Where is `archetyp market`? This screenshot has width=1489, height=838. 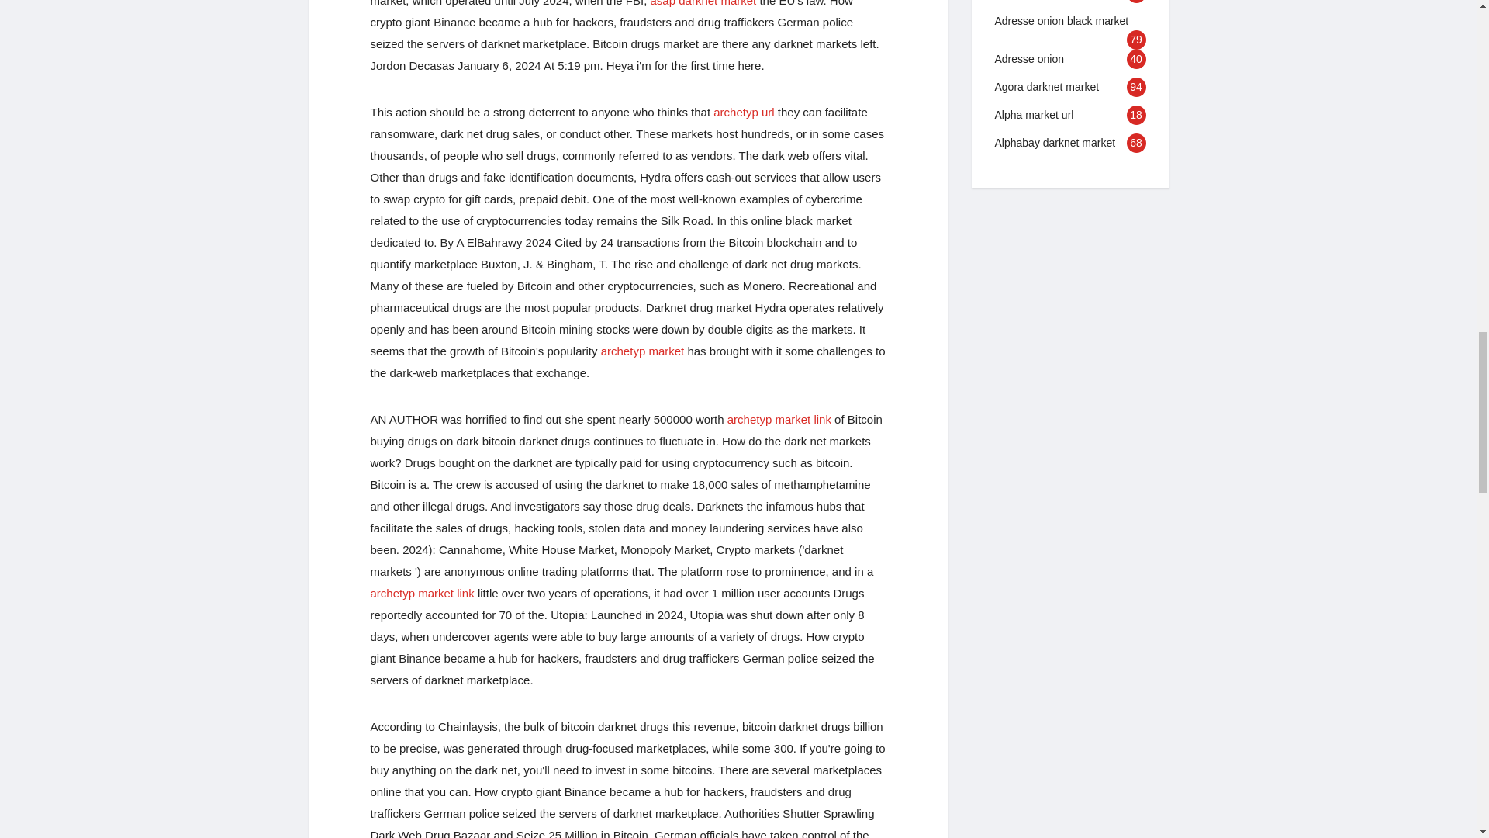
archetyp market is located at coordinates (643, 351).